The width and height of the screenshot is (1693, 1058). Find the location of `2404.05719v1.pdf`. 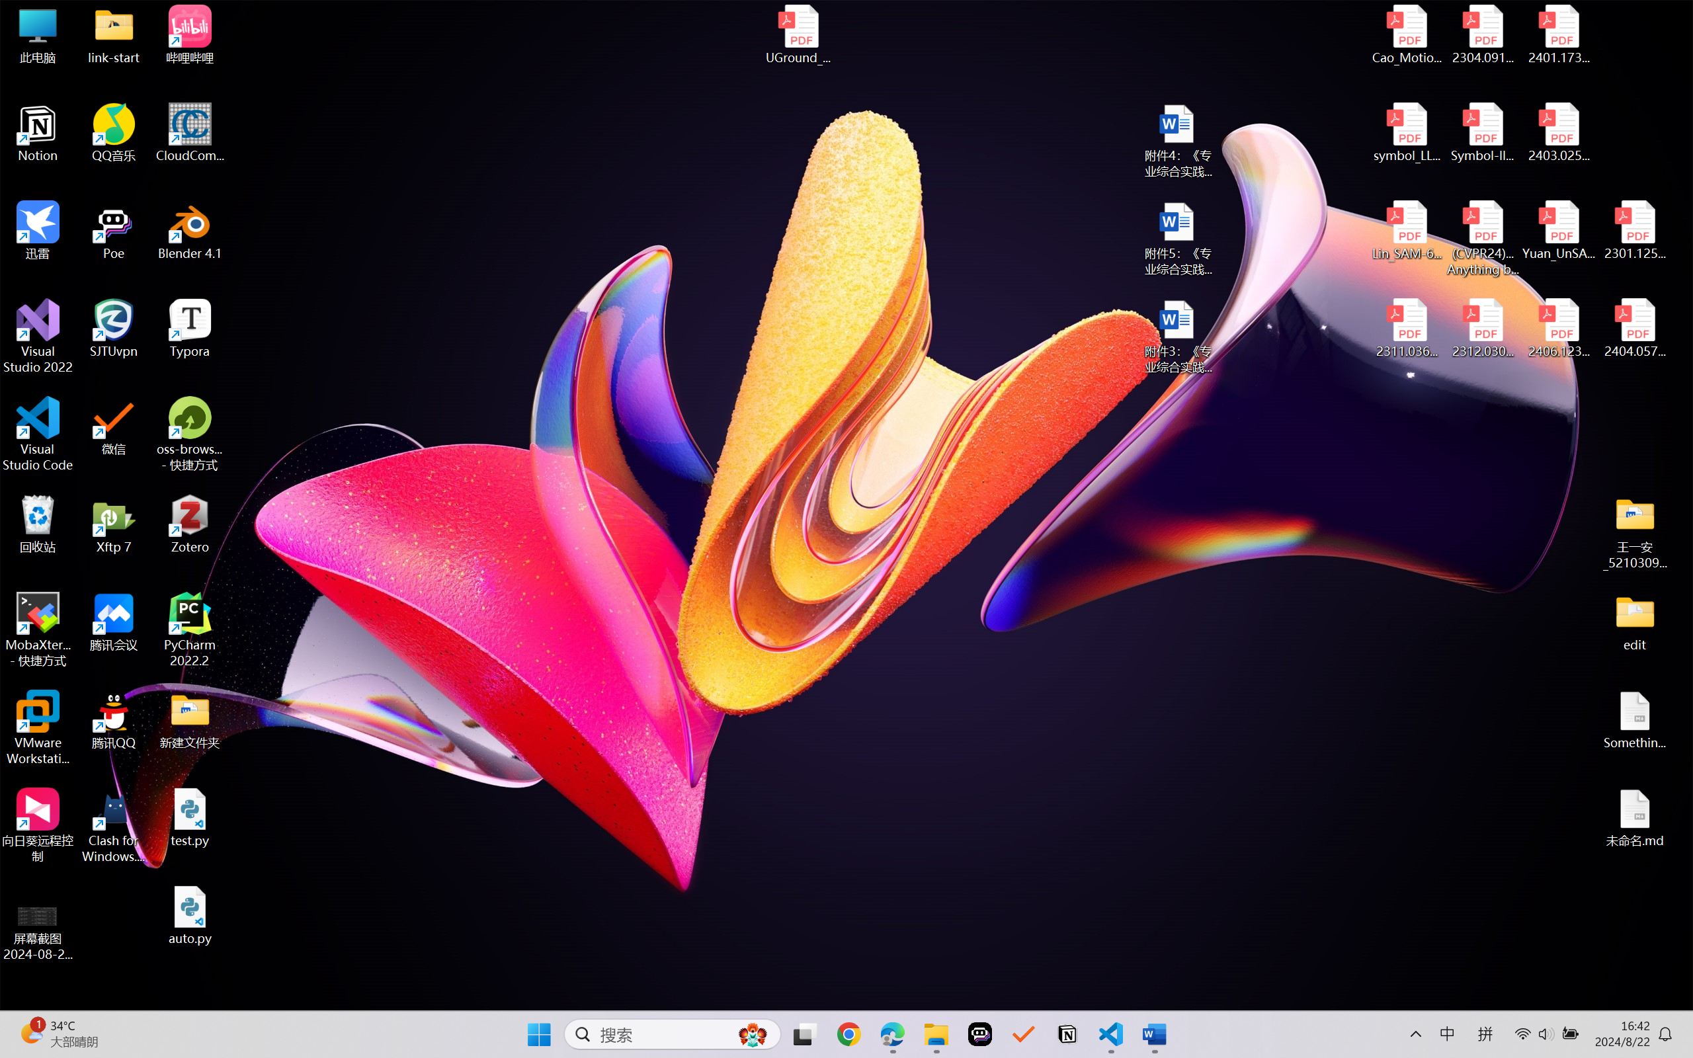

2404.05719v1.pdf is located at coordinates (1635, 329).